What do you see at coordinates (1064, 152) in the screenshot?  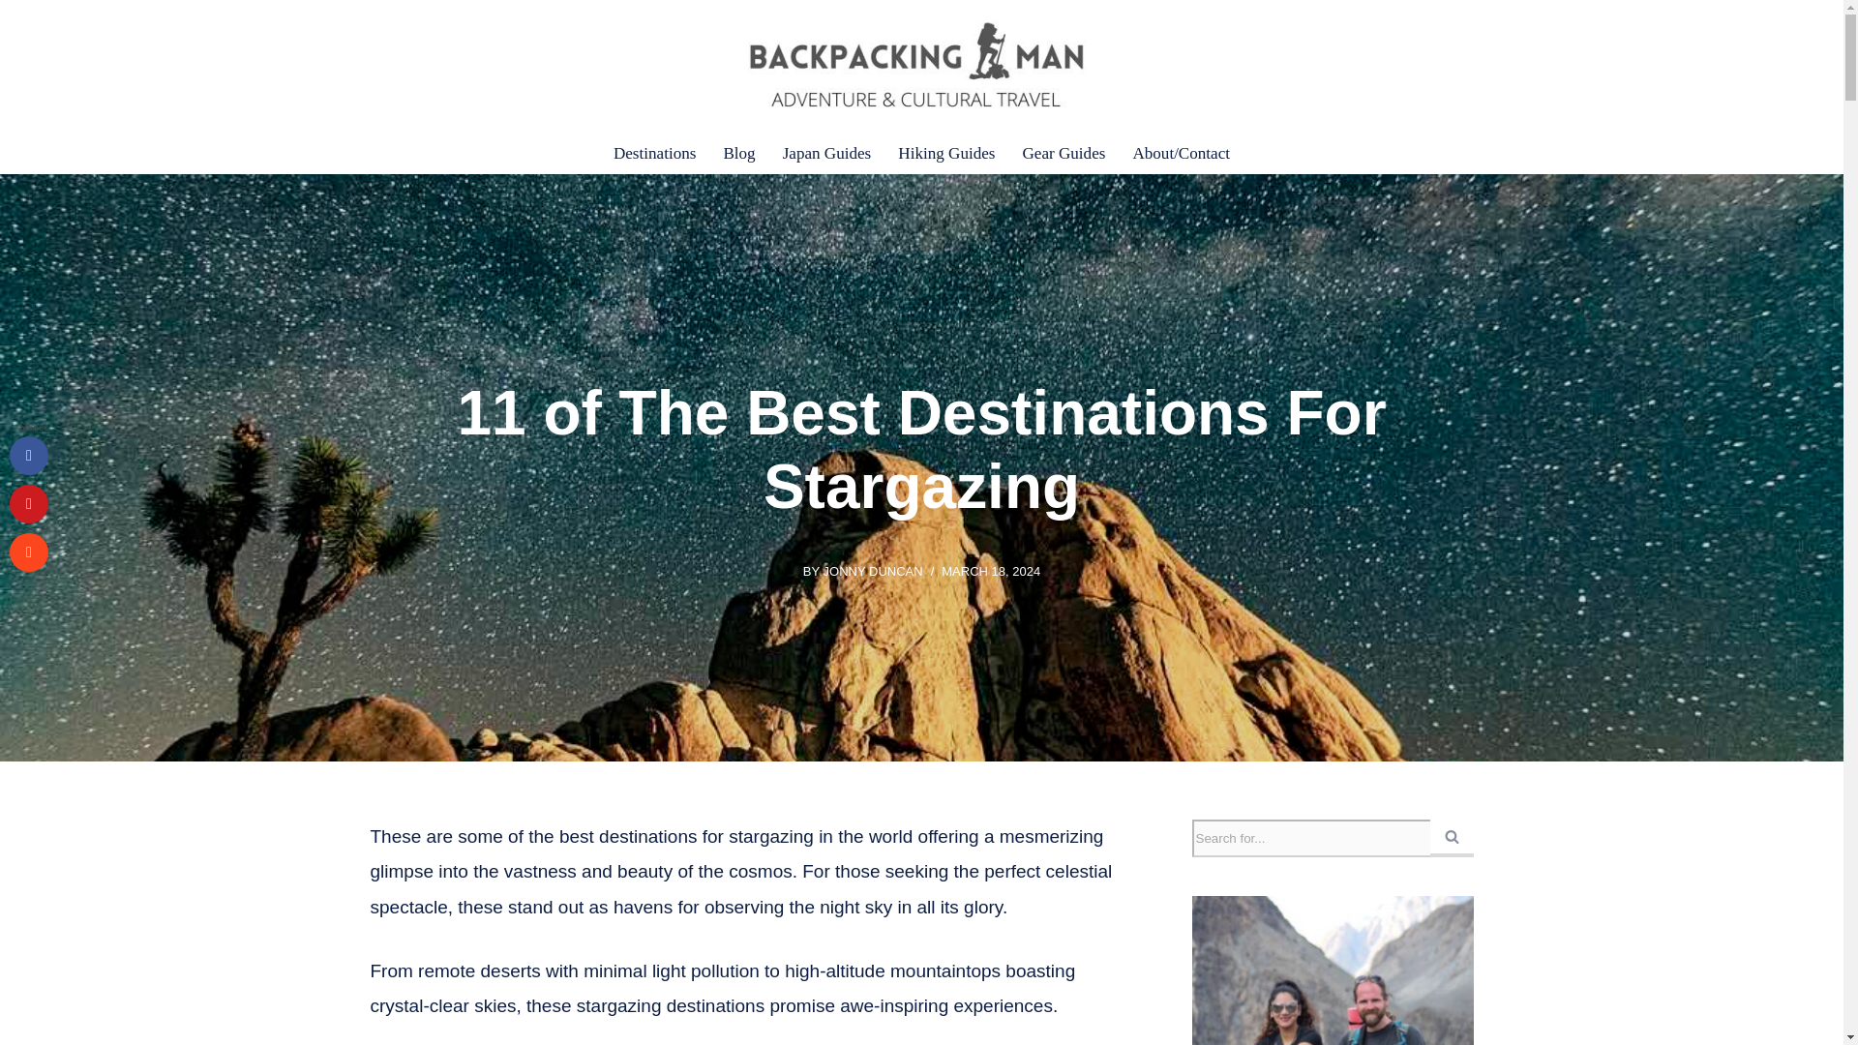 I see `Gear Guides` at bounding box center [1064, 152].